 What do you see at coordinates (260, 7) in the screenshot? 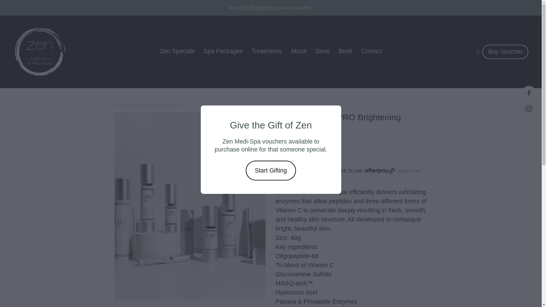
I see `Zen Memberships` at bounding box center [260, 7].